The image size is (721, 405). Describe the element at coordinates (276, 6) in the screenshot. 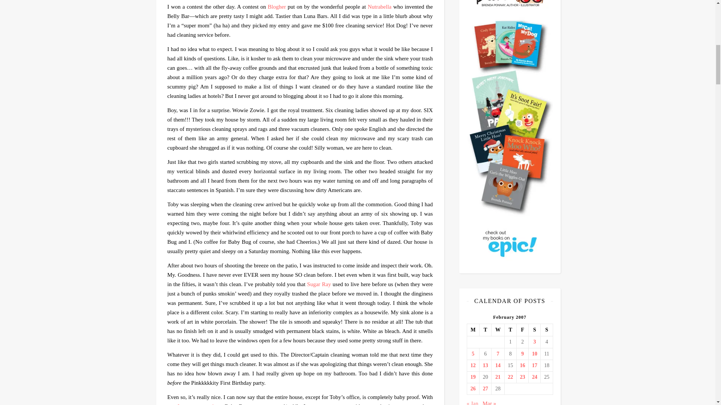

I see `Blogher` at that location.